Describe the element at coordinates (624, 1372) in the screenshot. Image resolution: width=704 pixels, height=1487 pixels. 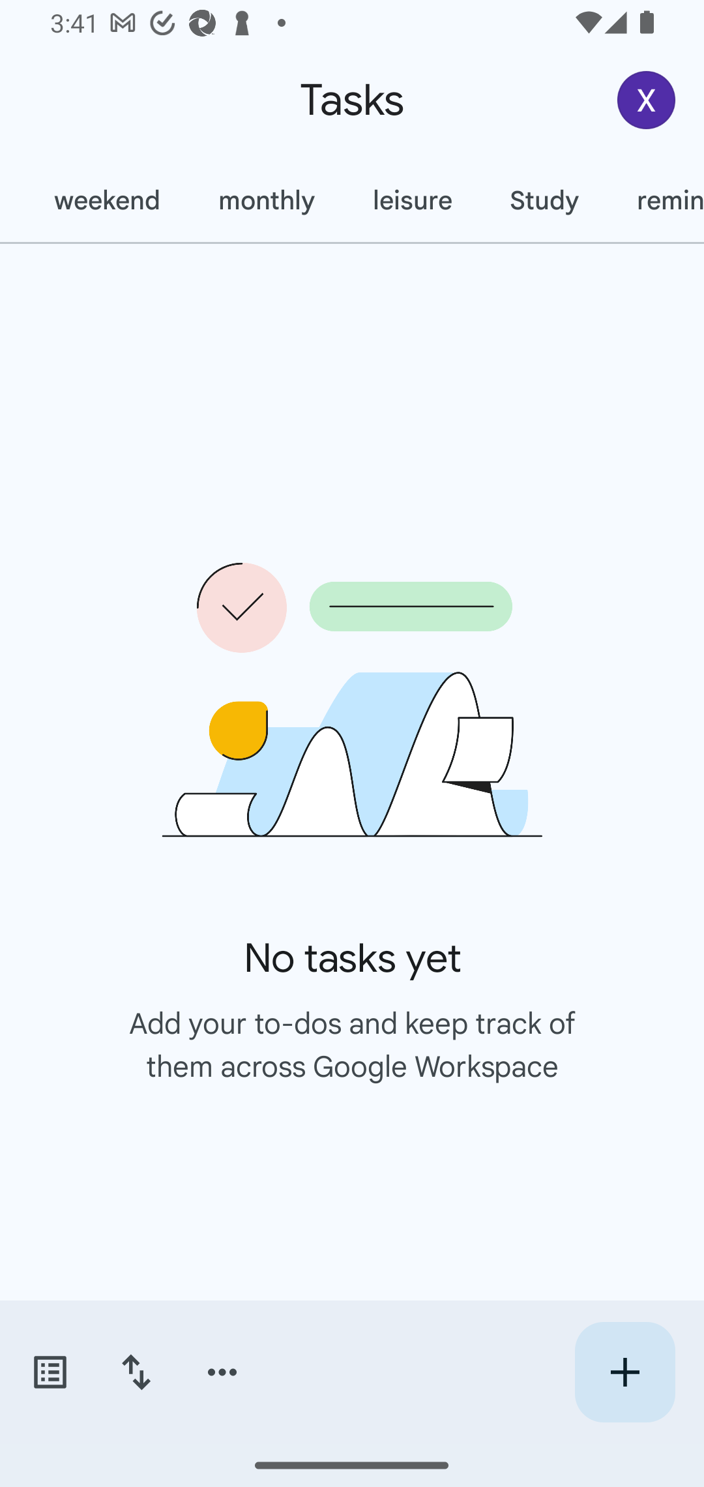
I see `Create new task` at that location.